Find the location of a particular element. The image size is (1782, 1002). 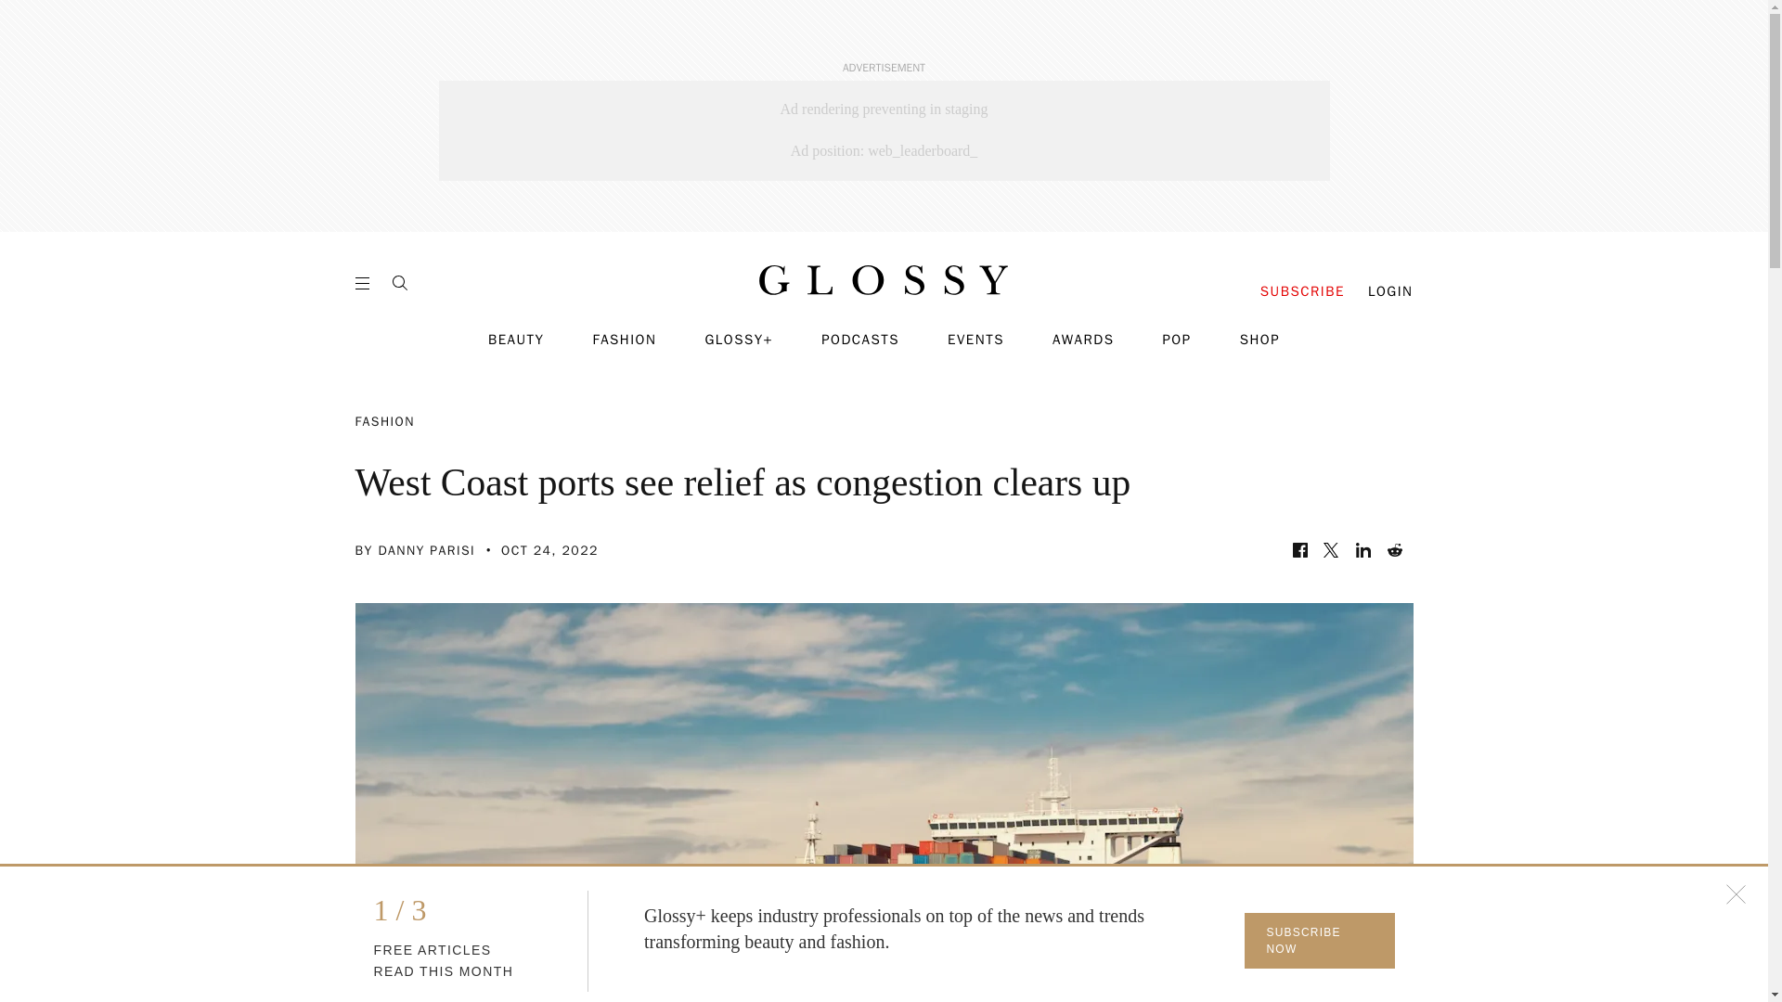

POP is located at coordinates (1175, 340).